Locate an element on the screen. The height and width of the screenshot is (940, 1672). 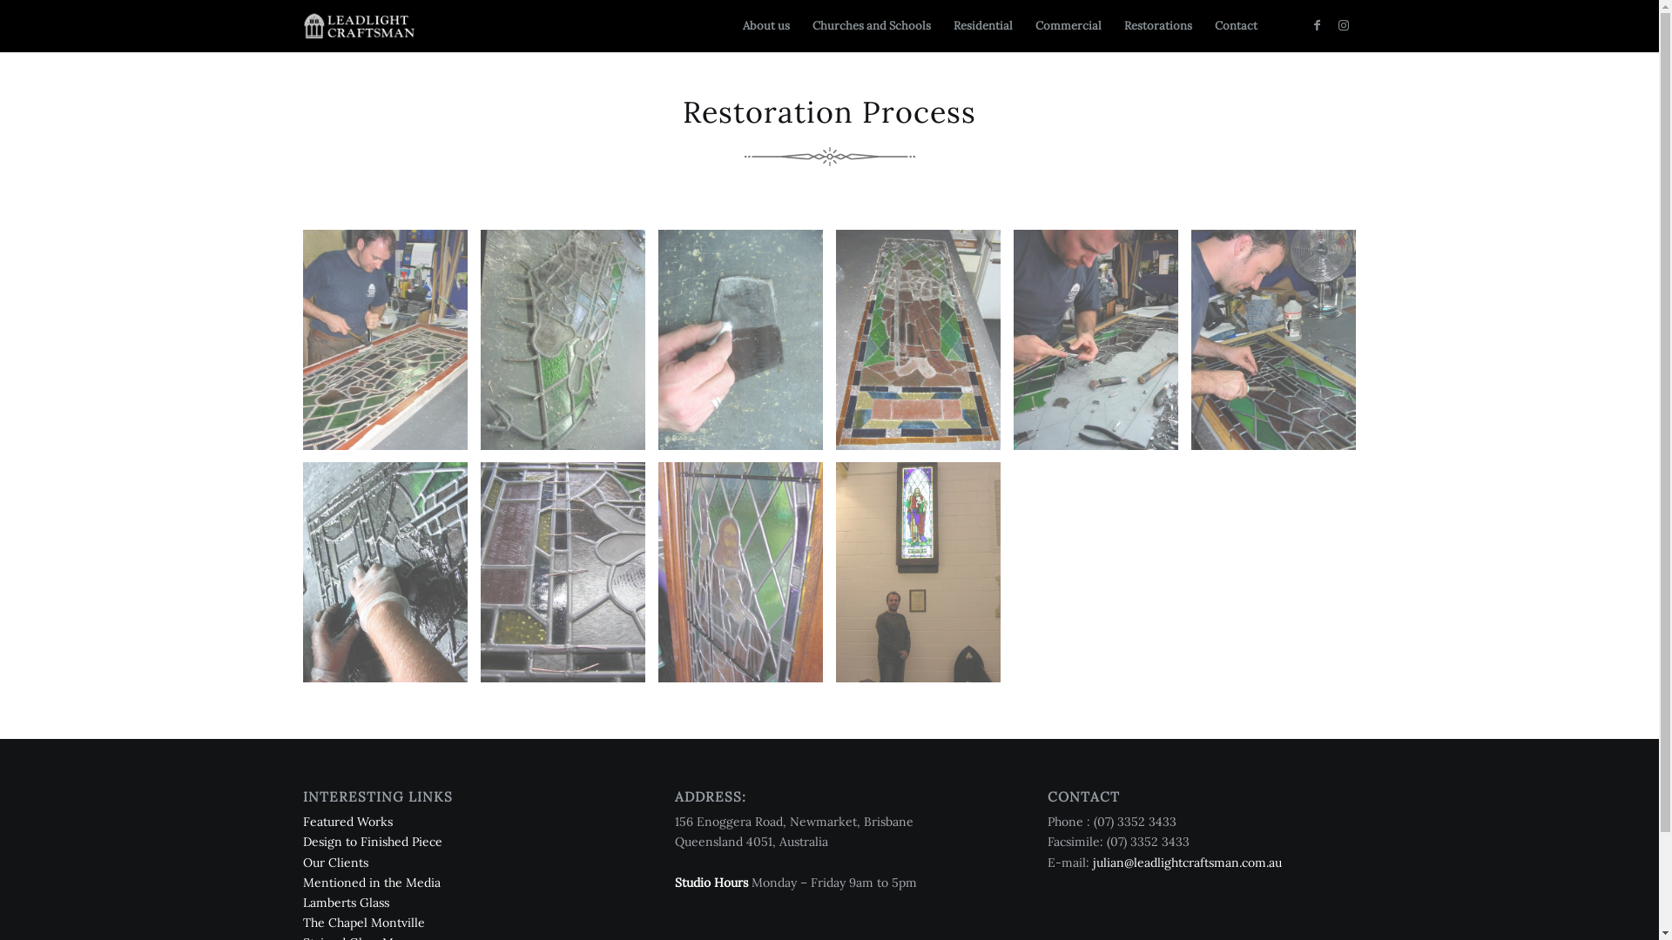
The Chapel Montville is located at coordinates (364, 923).